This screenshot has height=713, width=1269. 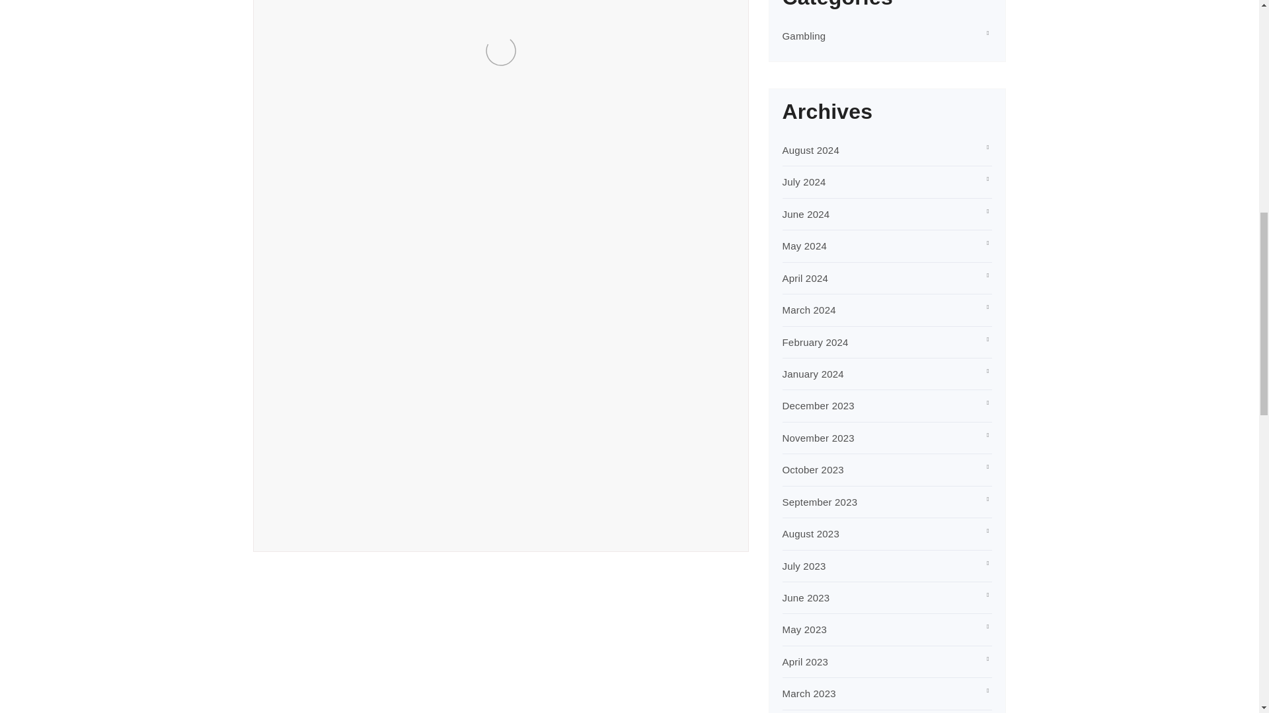 What do you see at coordinates (810, 533) in the screenshot?
I see `August 2023` at bounding box center [810, 533].